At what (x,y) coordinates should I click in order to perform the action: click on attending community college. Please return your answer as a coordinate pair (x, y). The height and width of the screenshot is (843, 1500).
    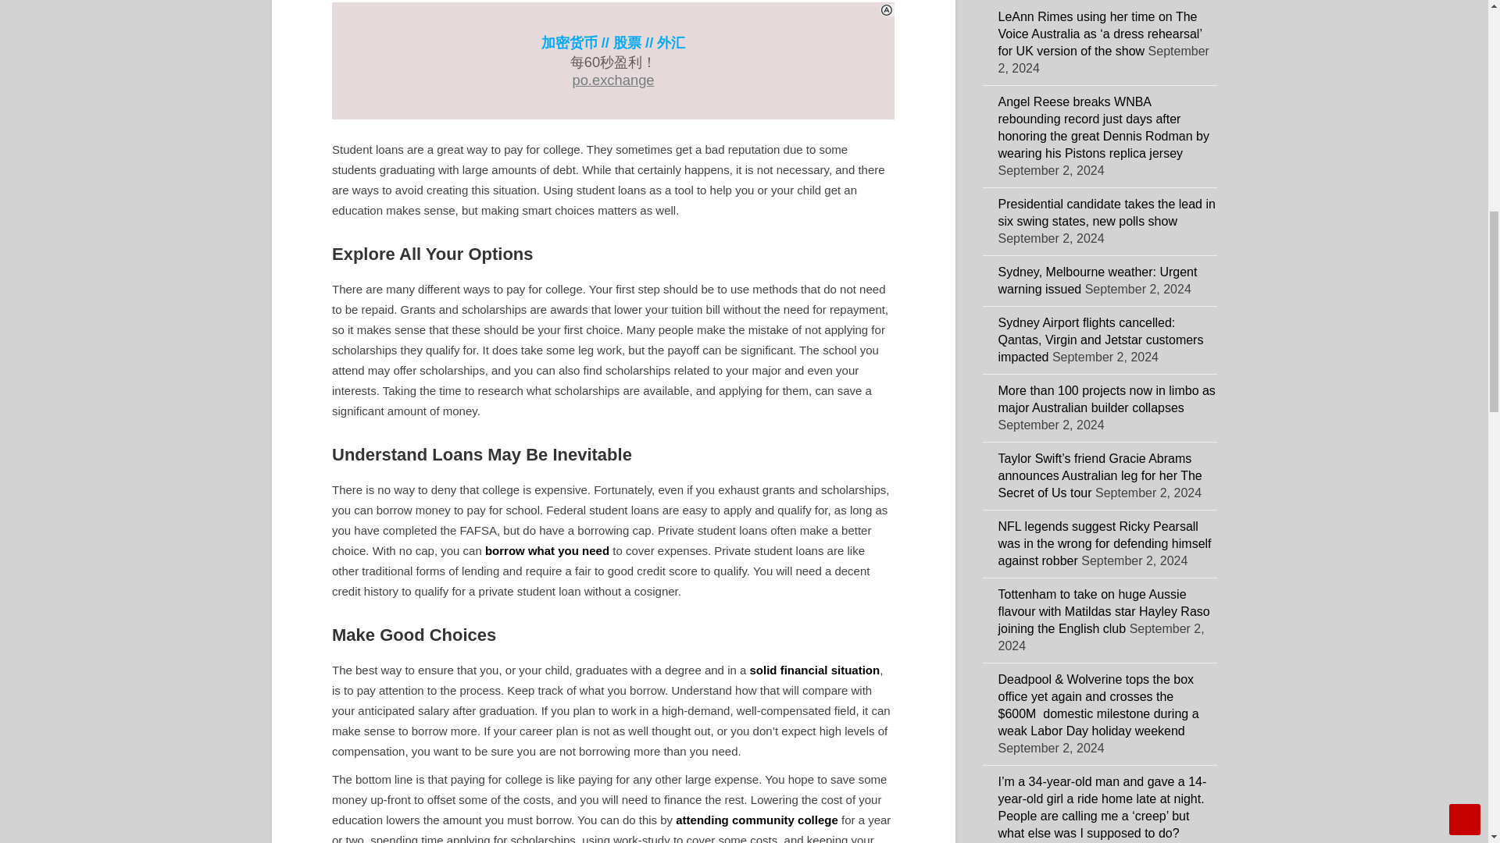
    Looking at the image, I should click on (757, 820).